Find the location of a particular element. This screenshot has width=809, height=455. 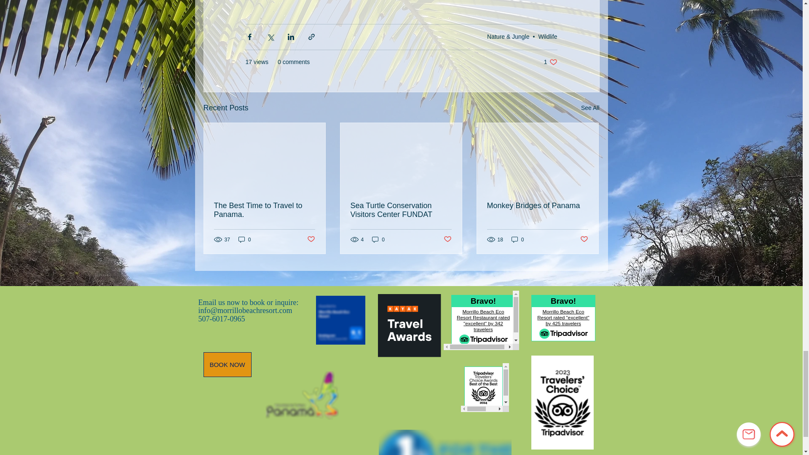

Embedded Content is located at coordinates (481, 320).